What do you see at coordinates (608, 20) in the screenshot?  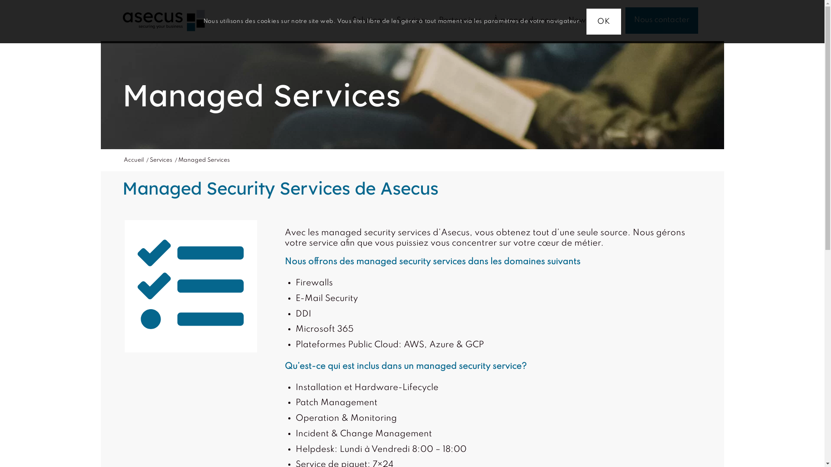 I see `FR` at bounding box center [608, 20].